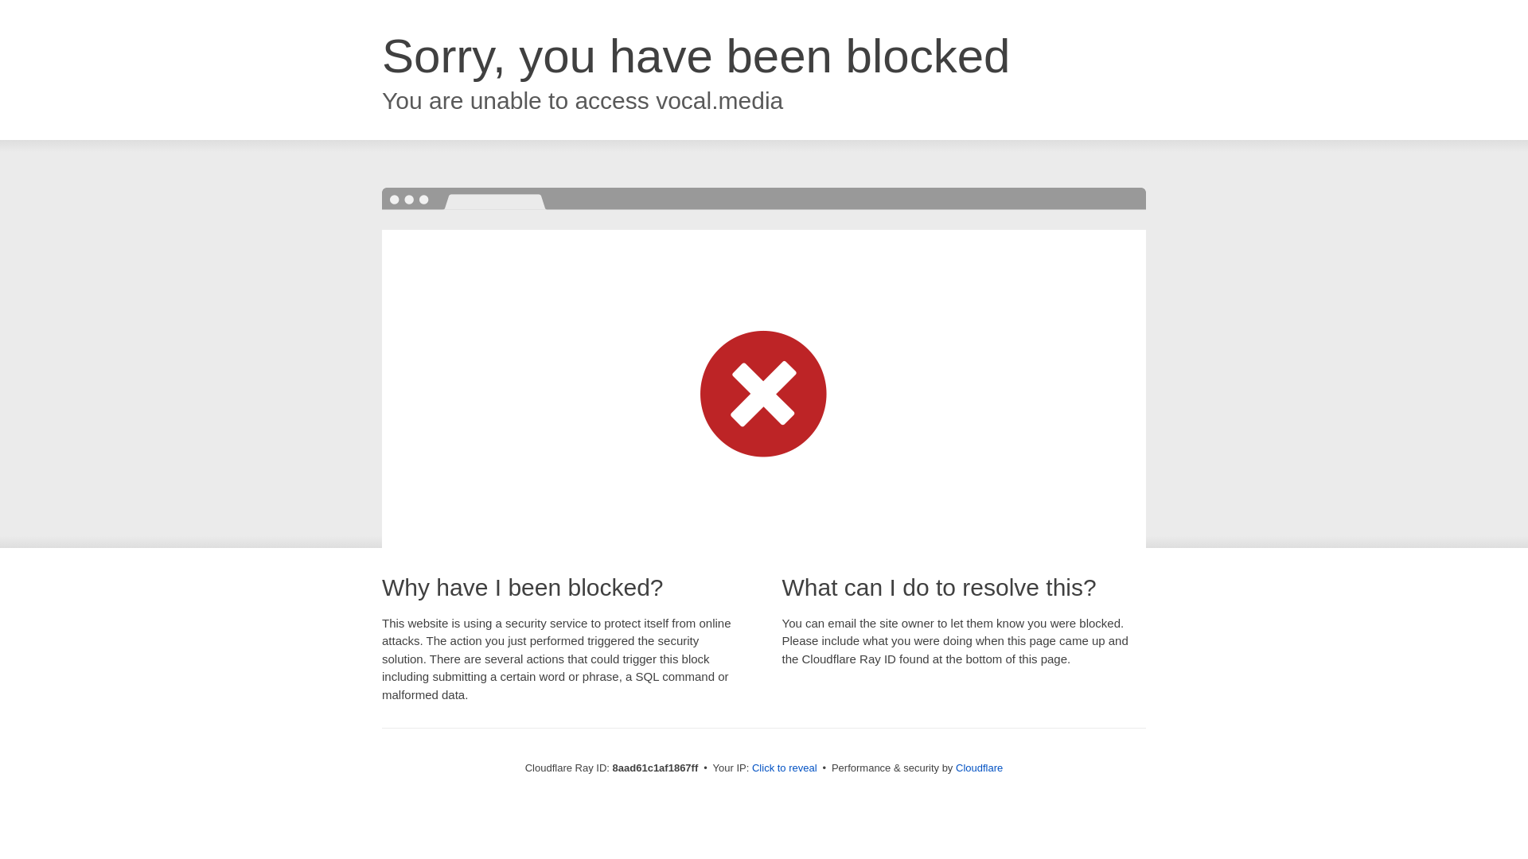 The image size is (1528, 859). What do you see at coordinates (979, 768) in the screenshot?
I see `Cloudflare` at bounding box center [979, 768].